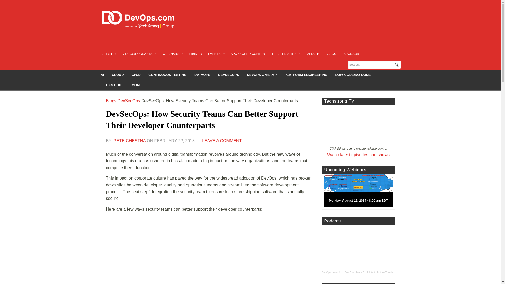 This screenshot has width=505, height=284. What do you see at coordinates (108, 54) in the screenshot?
I see `LATEST` at bounding box center [108, 54].